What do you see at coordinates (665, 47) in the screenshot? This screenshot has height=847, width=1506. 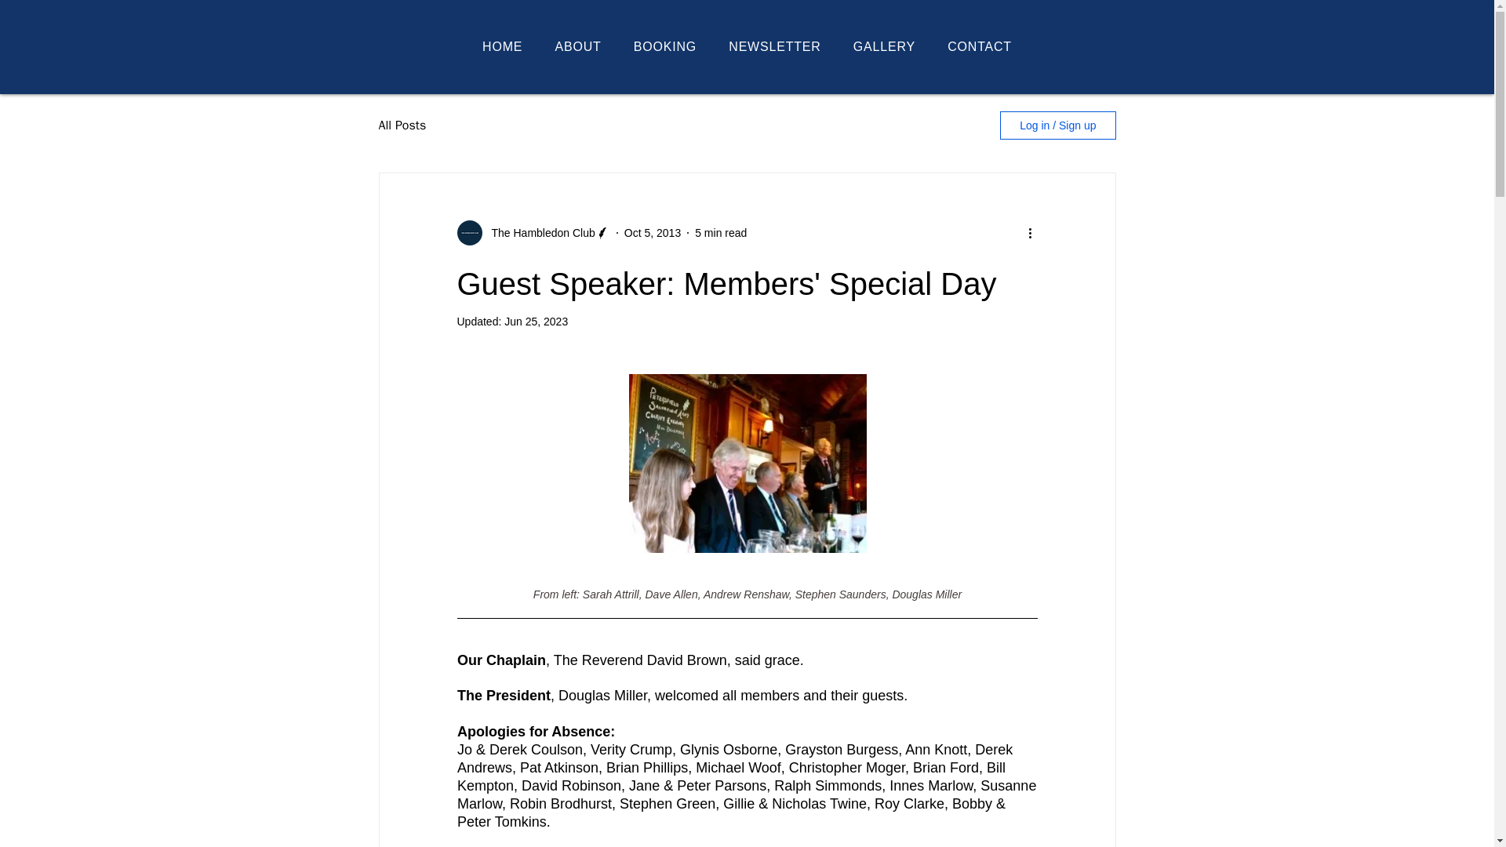 I see `BOOKING` at bounding box center [665, 47].